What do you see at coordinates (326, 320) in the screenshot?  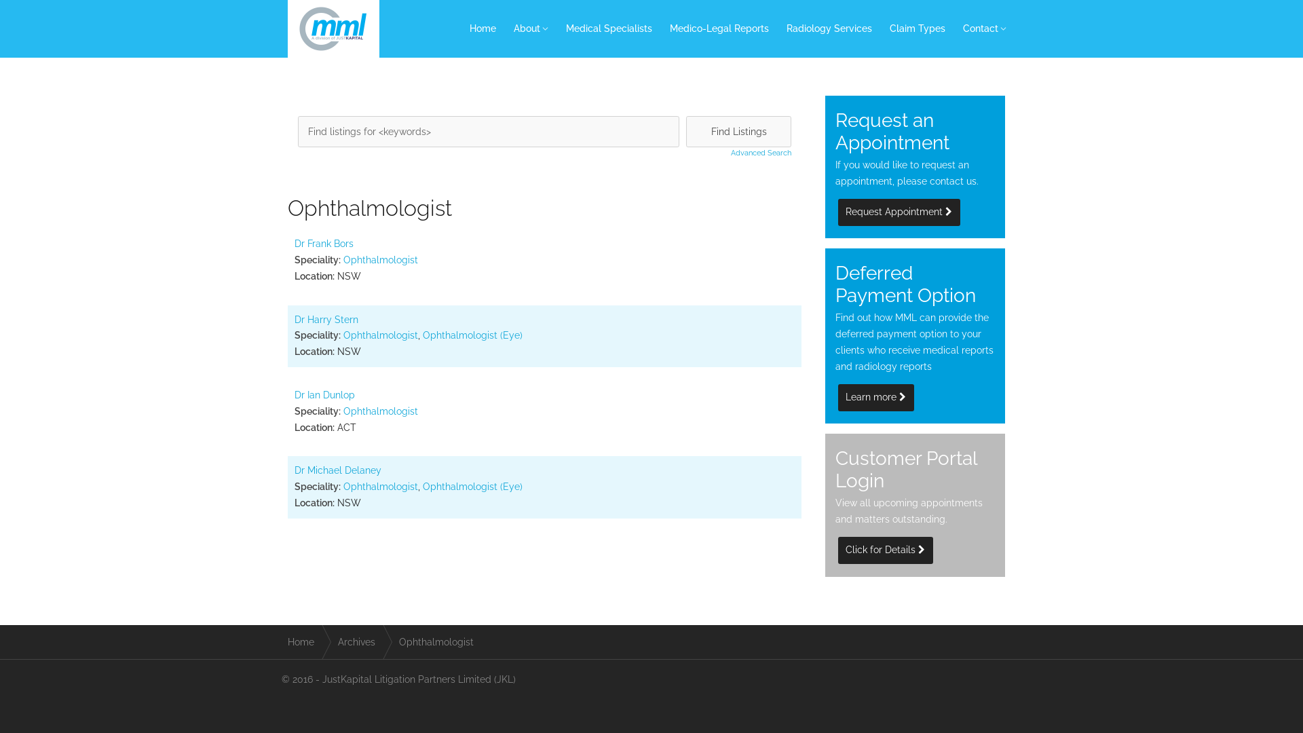 I see `Dr Harry Stern` at bounding box center [326, 320].